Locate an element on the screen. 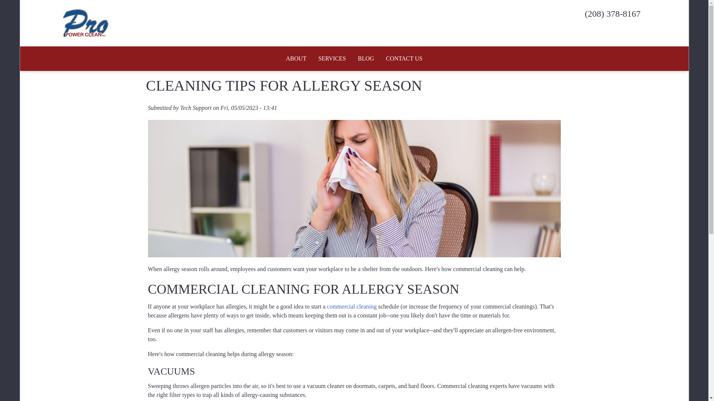 Image resolution: width=714 pixels, height=401 pixels. CONTACT US is located at coordinates (404, 58).